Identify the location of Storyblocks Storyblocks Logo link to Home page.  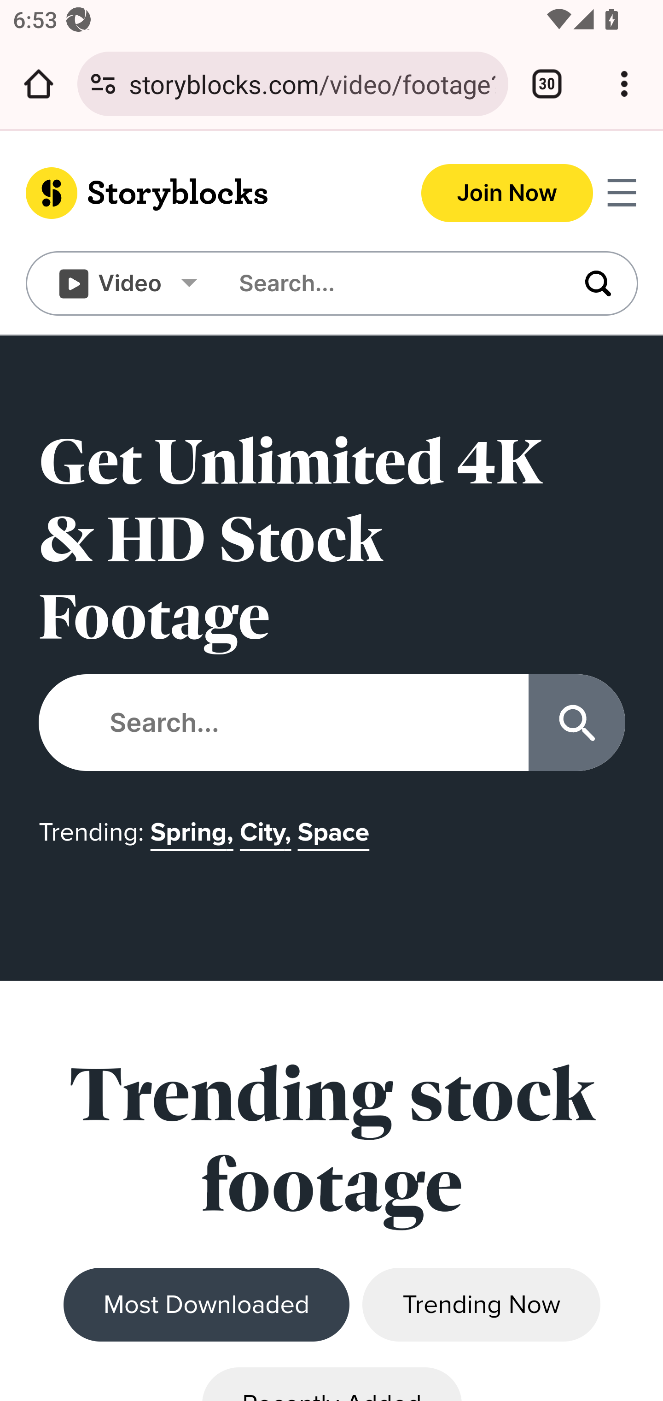
(180, 193).